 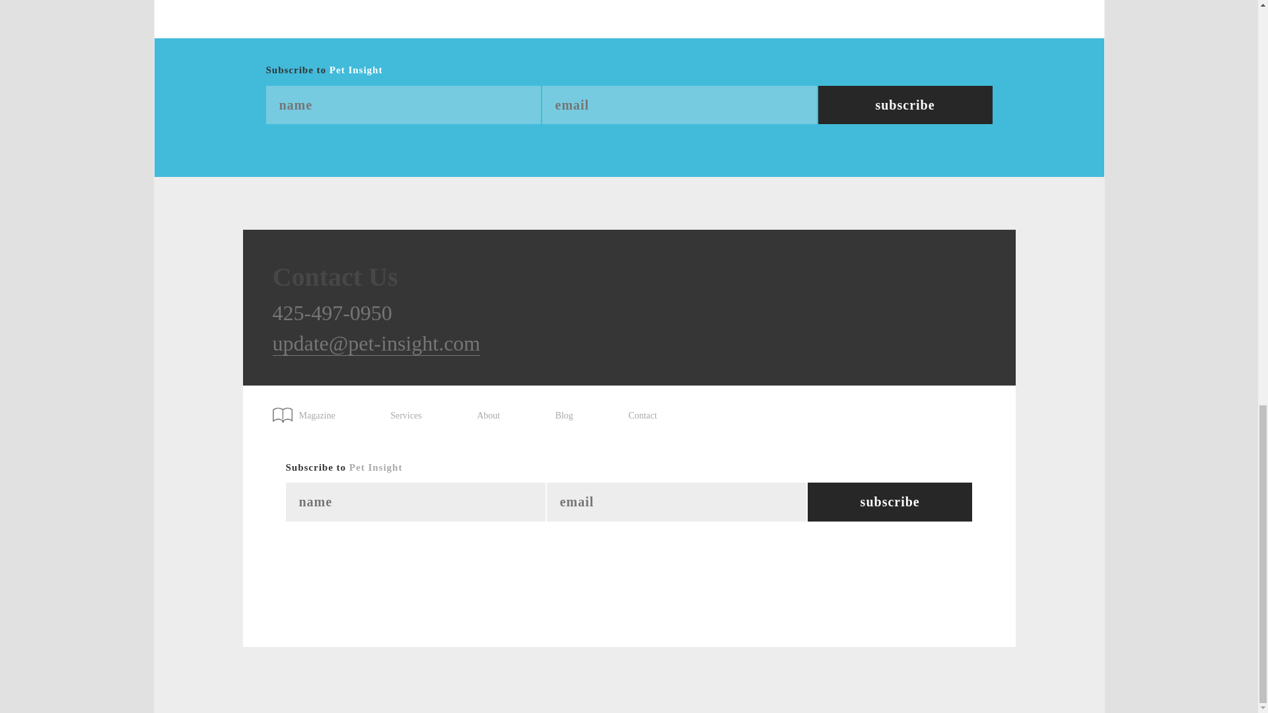 What do you see at coordinates (905, 105) in the screenshot?
I see `Subscribe` at bounding box center [905, 105].